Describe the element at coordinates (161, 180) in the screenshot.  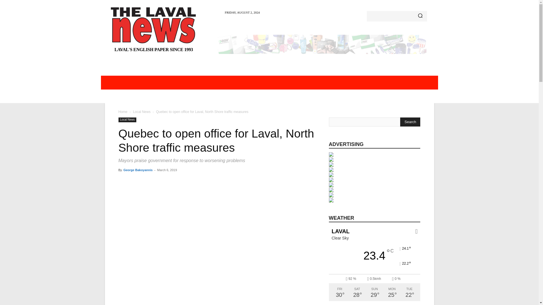
I see `topFacebookLike` at that location.